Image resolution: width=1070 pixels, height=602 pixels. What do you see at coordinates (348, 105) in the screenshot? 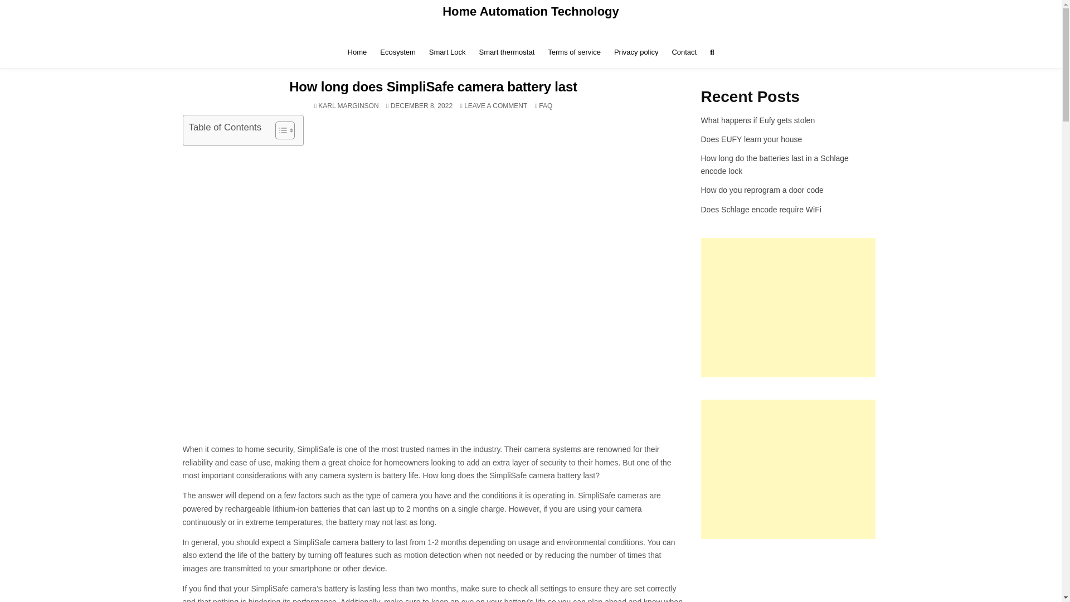
I see `KARL MARGINSON` at bounding box center [348, 105].